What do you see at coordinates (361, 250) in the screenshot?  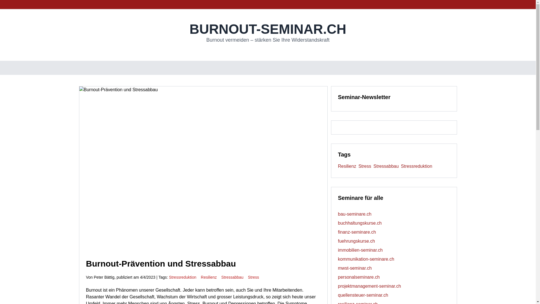 I see `immobilien-seminar.ch` at bounding box center [361, 250].